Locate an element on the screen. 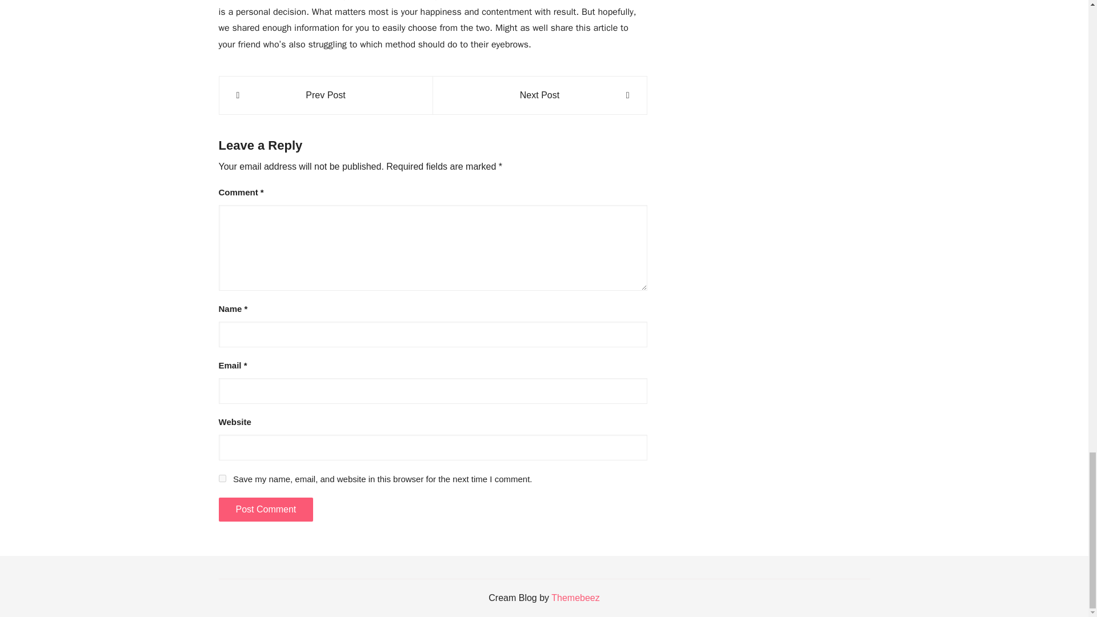 The image size is (1097, 617). Next Post is located at coordinates (539, 95).